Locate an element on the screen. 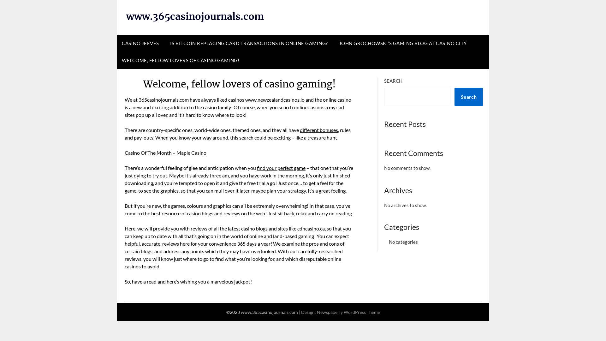 The width and height of the screenshot is (606, 341). CASINO JEEVES is located at coordinates (140, 43).